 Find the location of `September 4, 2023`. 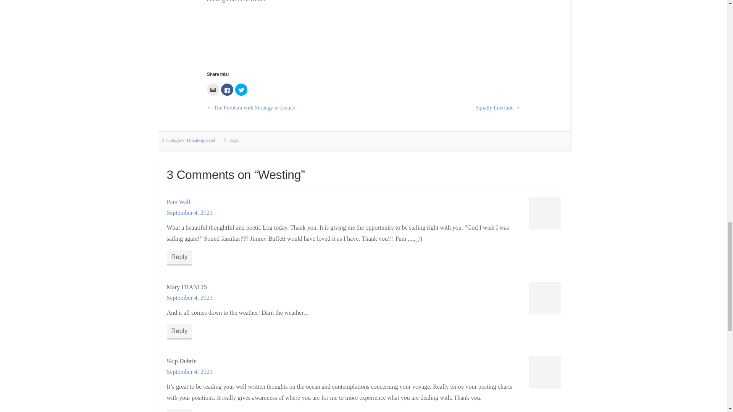

September 4, 2023 is located at coordinates (189, 298).